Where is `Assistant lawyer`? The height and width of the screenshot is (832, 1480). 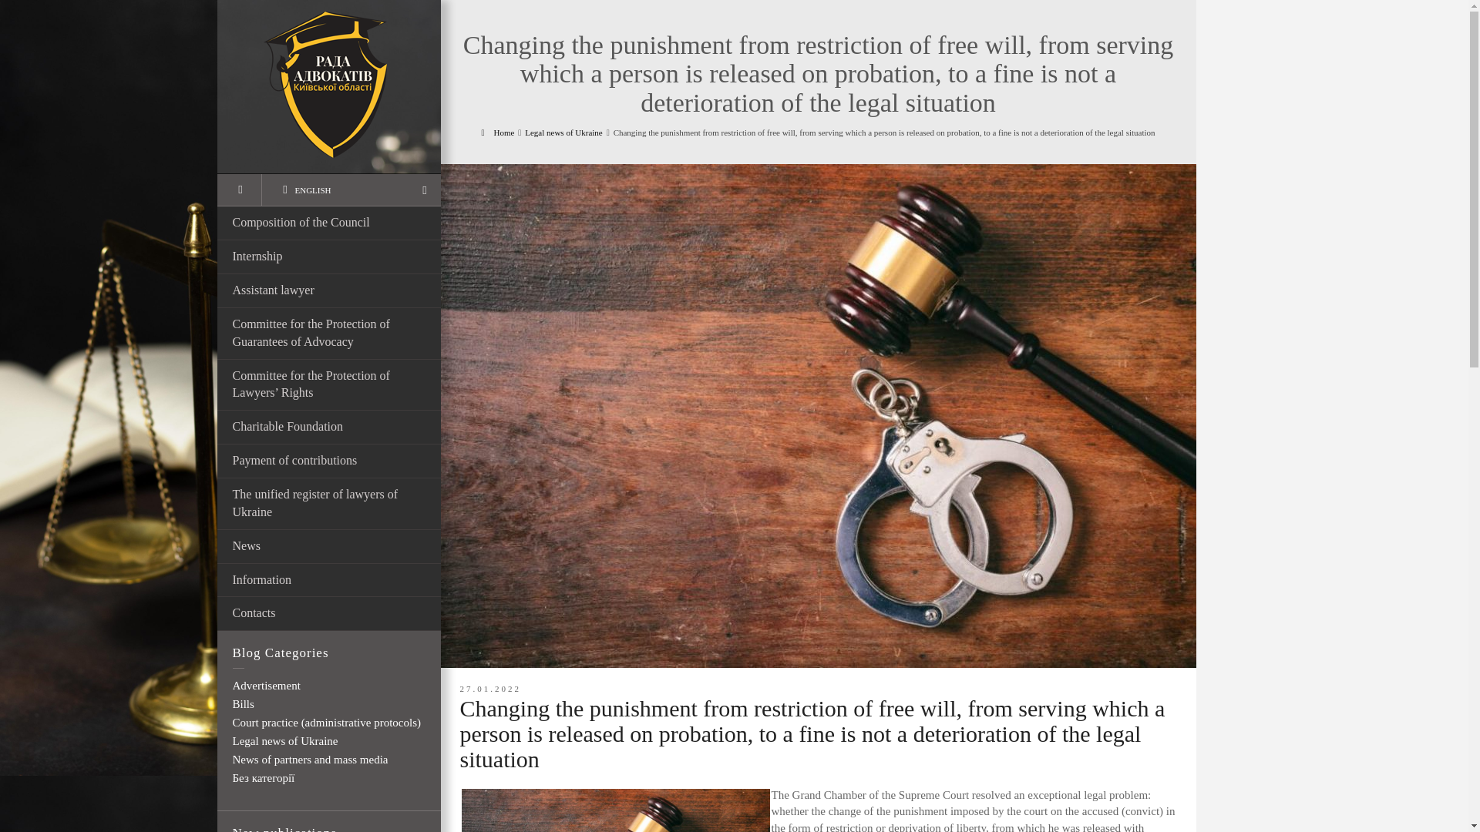 Assistant lawyer is located at coordinates (329, 291).